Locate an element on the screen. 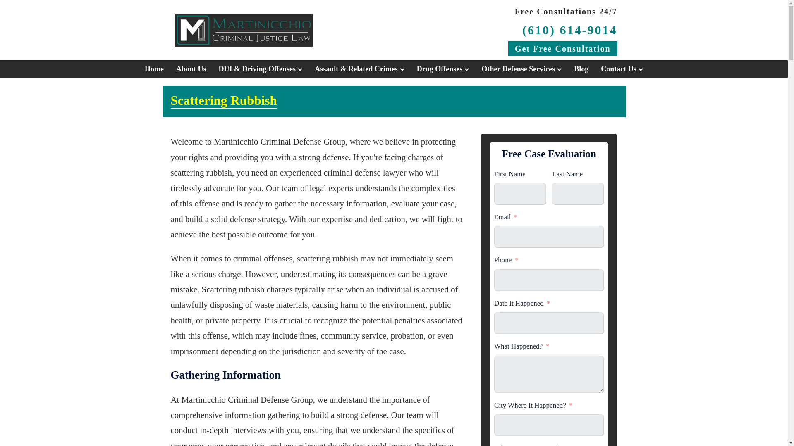 This screenshot has width=794, height=446. Other Defense Services is located at coordinates (521, 69).